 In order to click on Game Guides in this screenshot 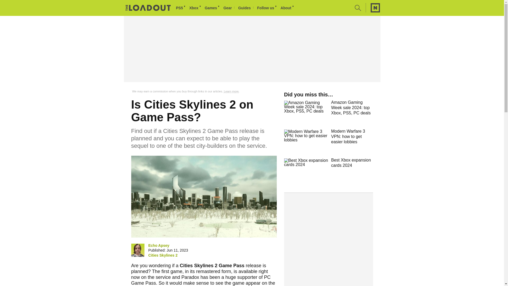, I will do `click(246, 8)`.